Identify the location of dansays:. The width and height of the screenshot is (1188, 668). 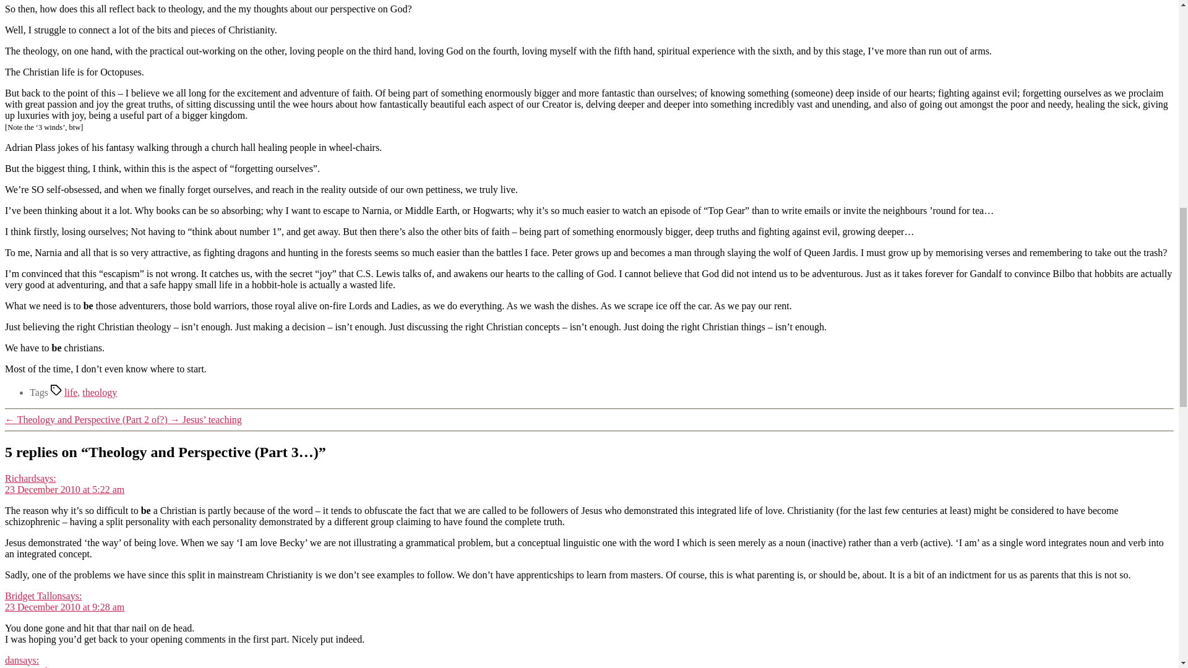
(22, 660).